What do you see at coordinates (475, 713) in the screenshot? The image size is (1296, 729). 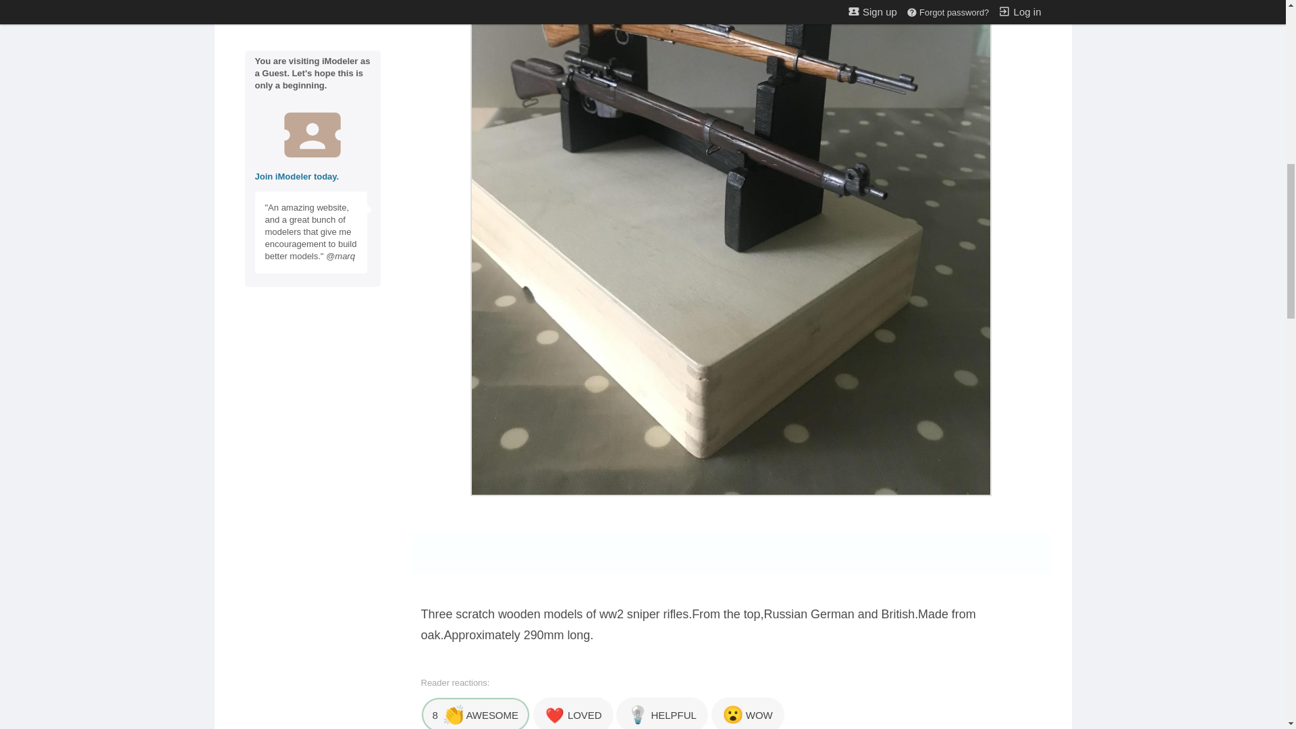 I see `8  AWESOME` at bounding box center [475, 713].